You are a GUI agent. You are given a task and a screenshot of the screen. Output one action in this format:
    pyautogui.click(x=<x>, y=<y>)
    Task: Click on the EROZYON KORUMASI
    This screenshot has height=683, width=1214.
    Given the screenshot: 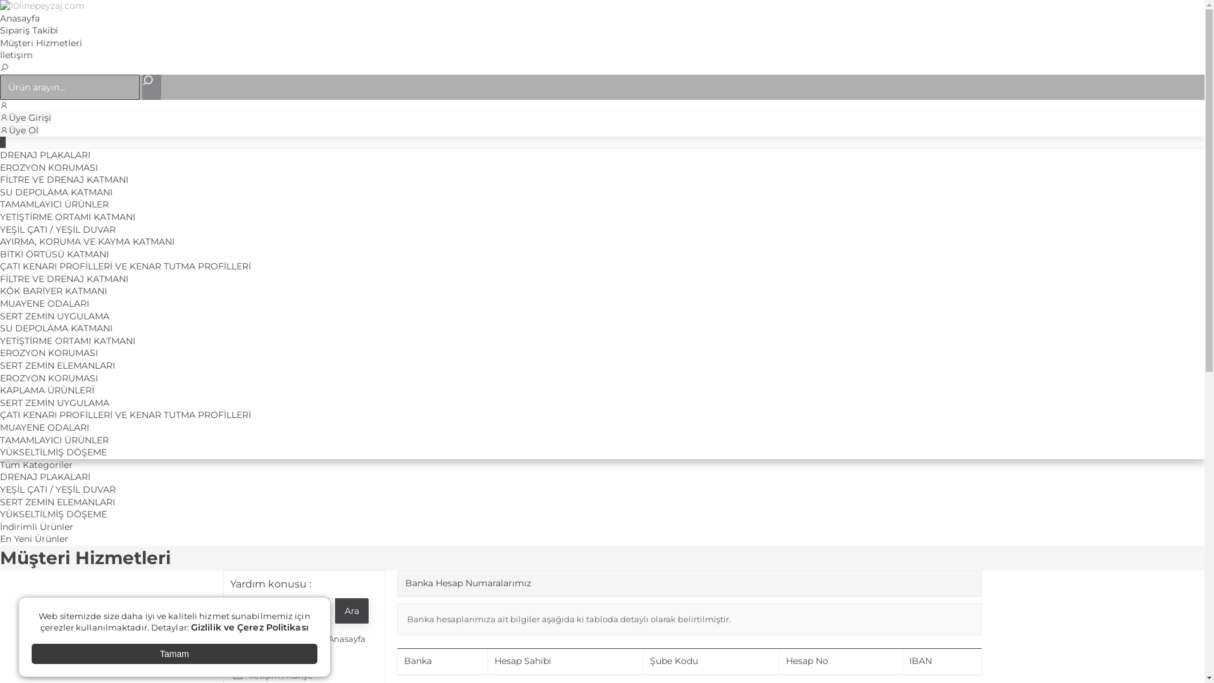 What is the action you would take?
    pyautogui.click(x=49, y=378)
    